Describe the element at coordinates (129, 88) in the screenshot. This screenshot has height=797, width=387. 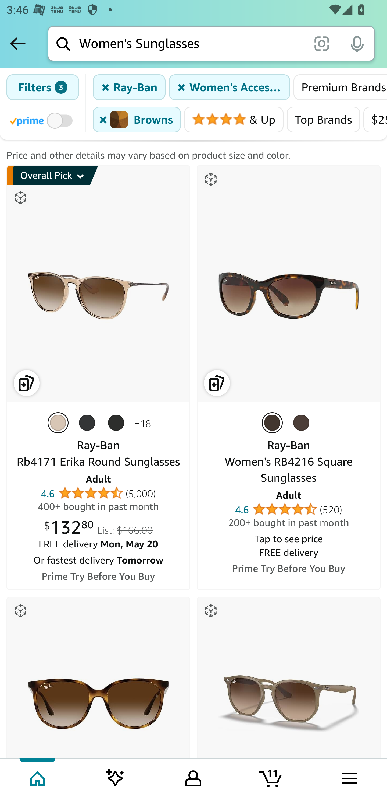
I see `× Ray-Ban × Ray-Ban` at that location.